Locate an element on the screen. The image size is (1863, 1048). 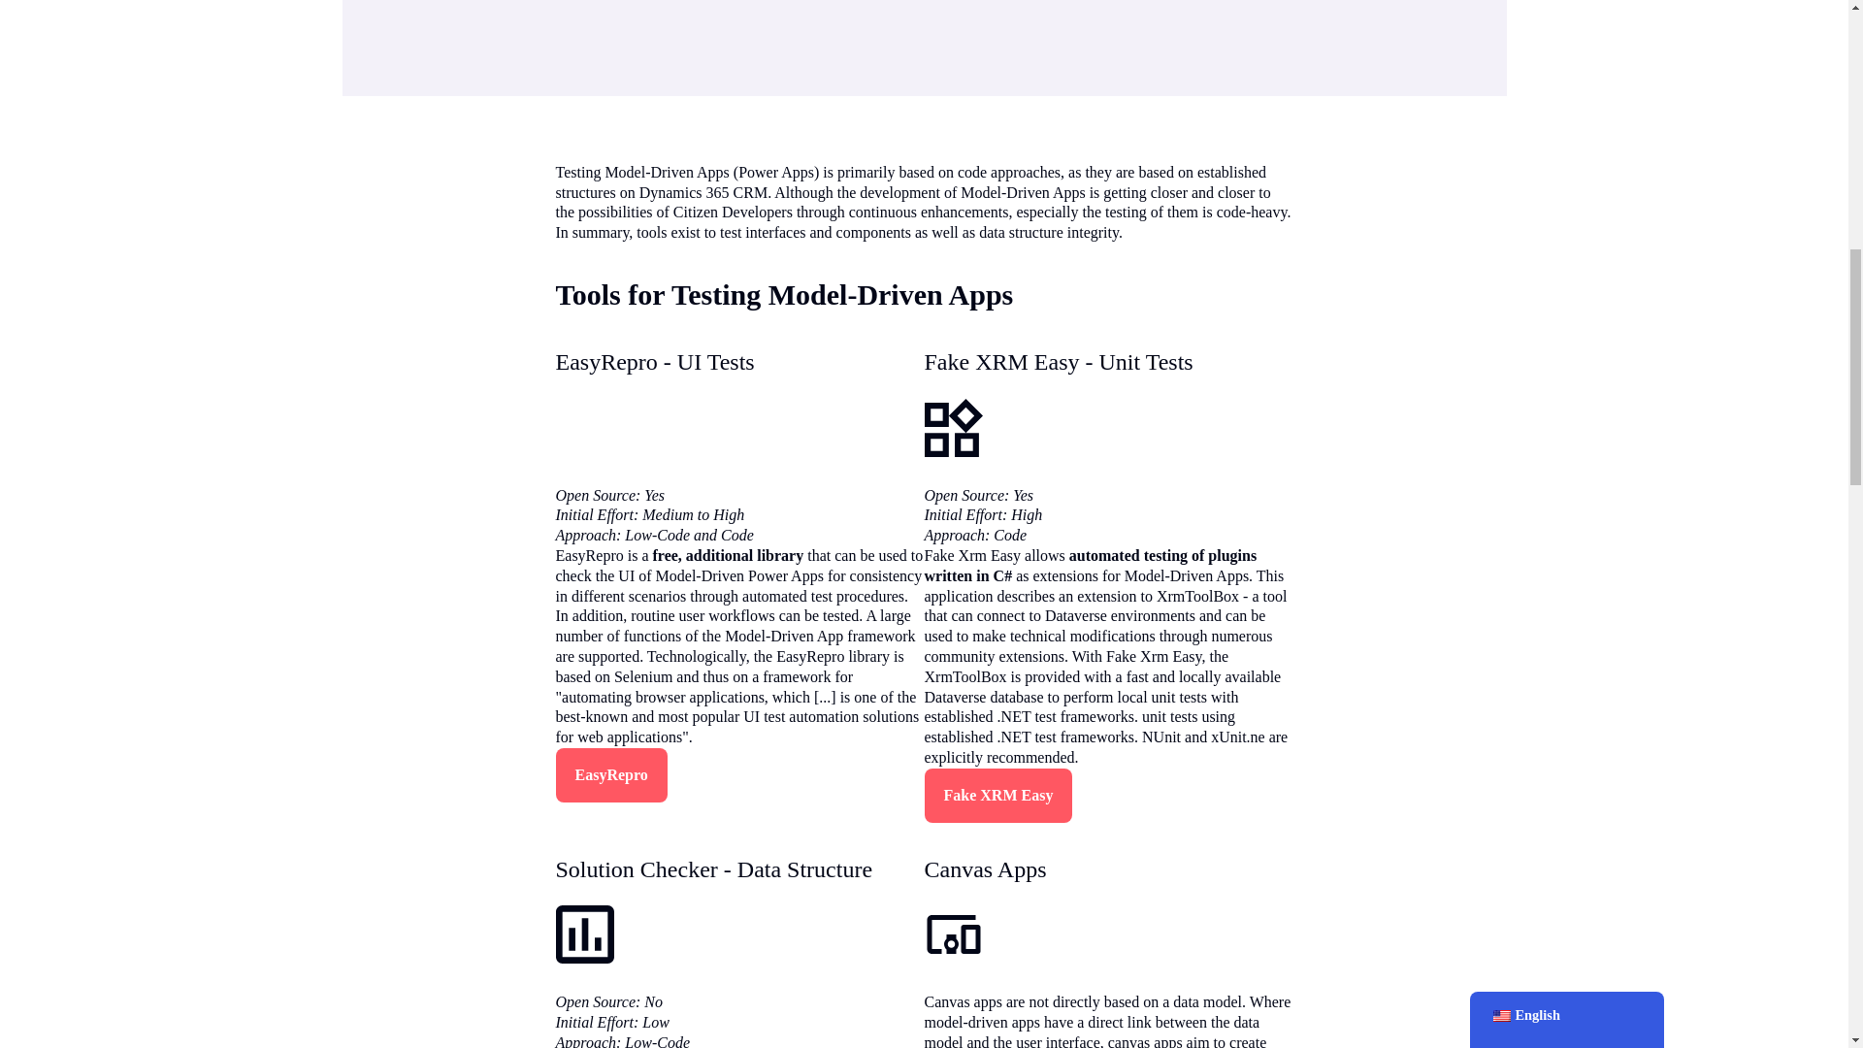
Fake XRM Easy is located at coordinates (997, 795).